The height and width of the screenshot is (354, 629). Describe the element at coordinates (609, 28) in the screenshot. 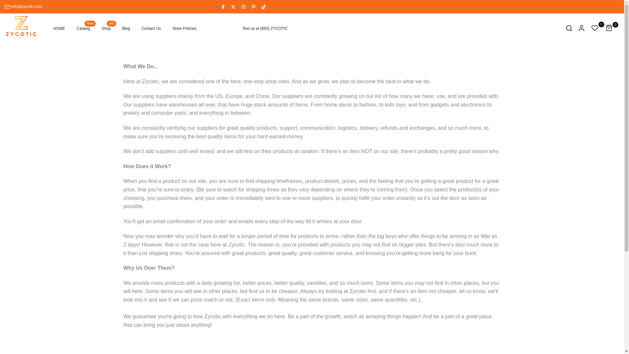

I see `Blog` at that location.